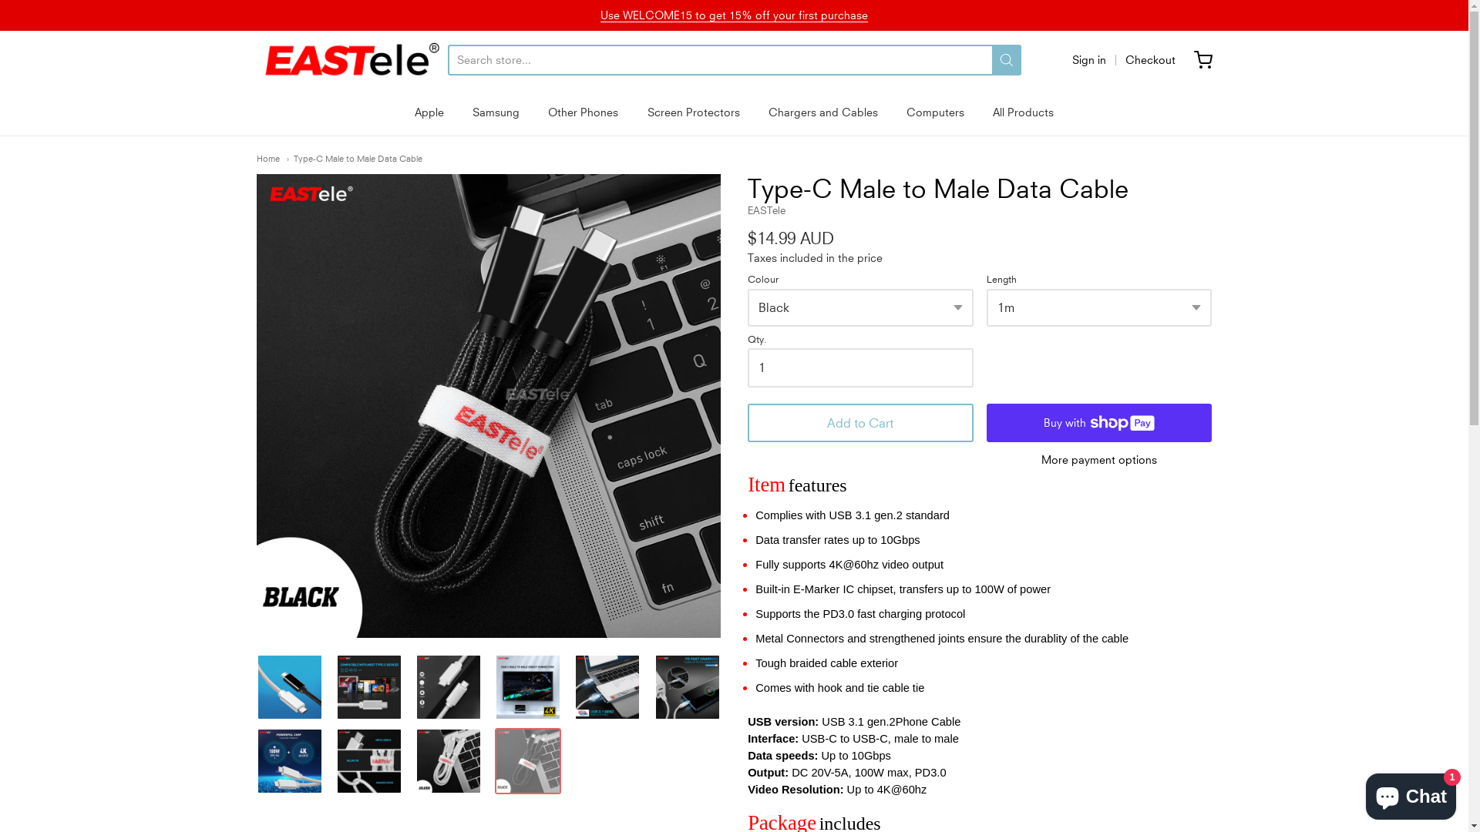  What do you see at coordinates (496, 112) in the screenshot?
I see `Samsung` at bounding box center [496, 112].